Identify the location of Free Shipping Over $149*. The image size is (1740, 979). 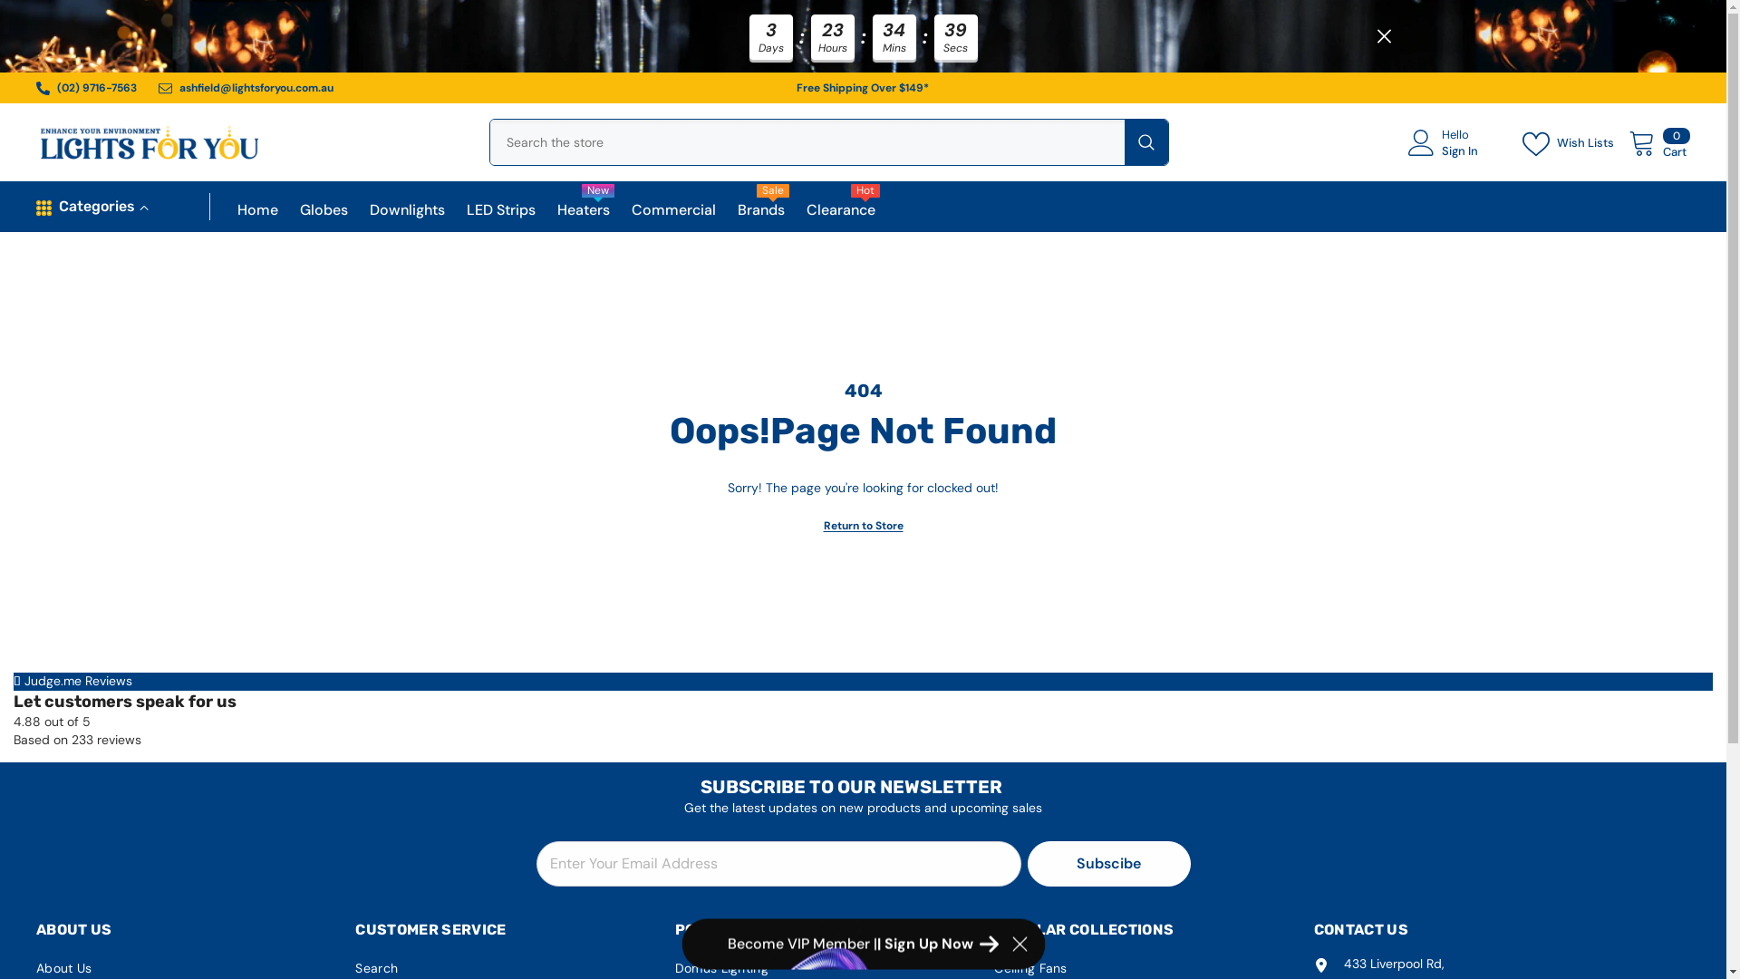
(863, 88).